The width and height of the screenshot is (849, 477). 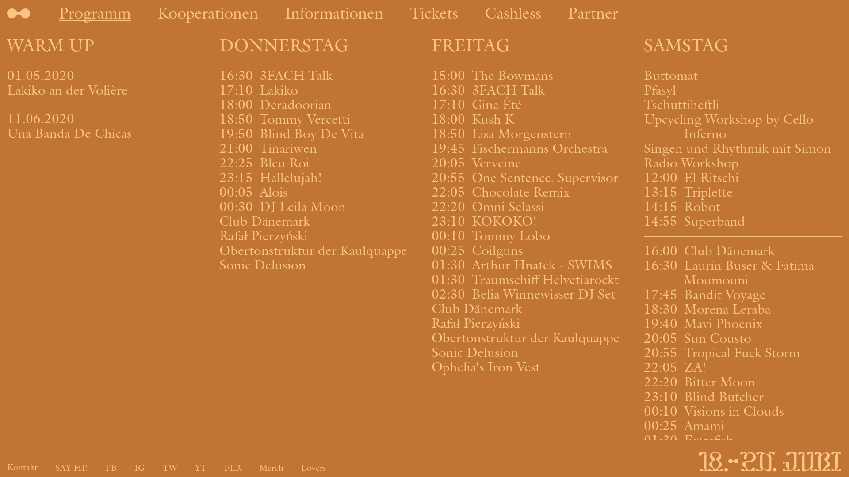 What do you see at coordinates (531, 148) in the screenshot?
I see `19:45Fischermanns Orchestra` at bounding box center [531, 148].